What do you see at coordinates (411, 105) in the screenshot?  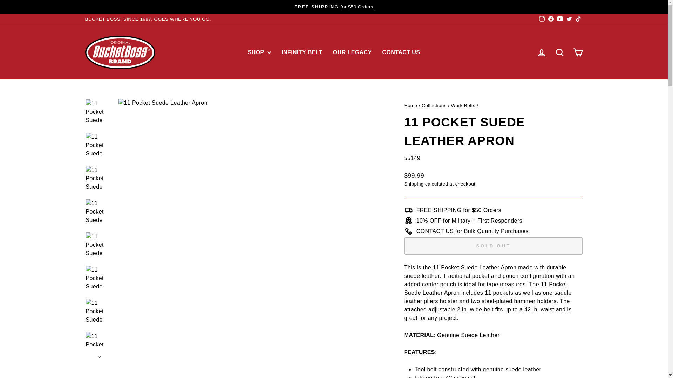 I see `Back to the frontpage` at bounding box center [411, 105].